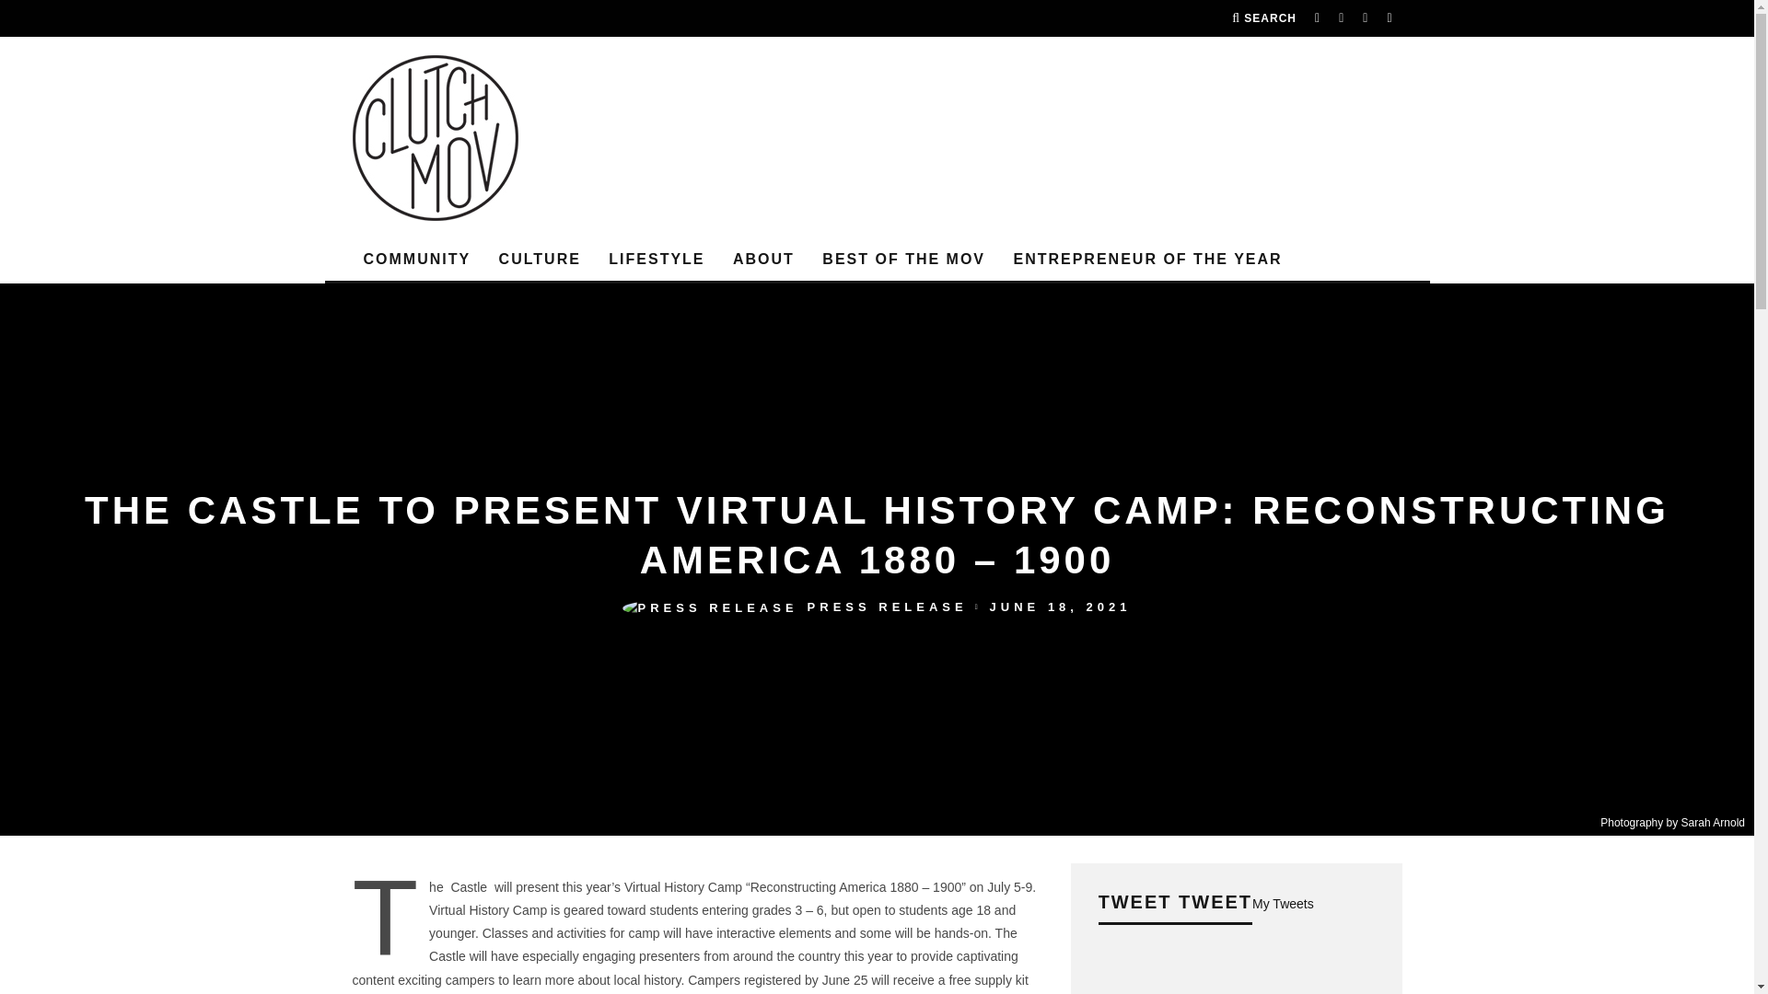 This screenshot has height=994, width=1768. What do you see at coordinates (1263, 18) in the screenshot?
I see `Search` at bounding box center [1263, 18].